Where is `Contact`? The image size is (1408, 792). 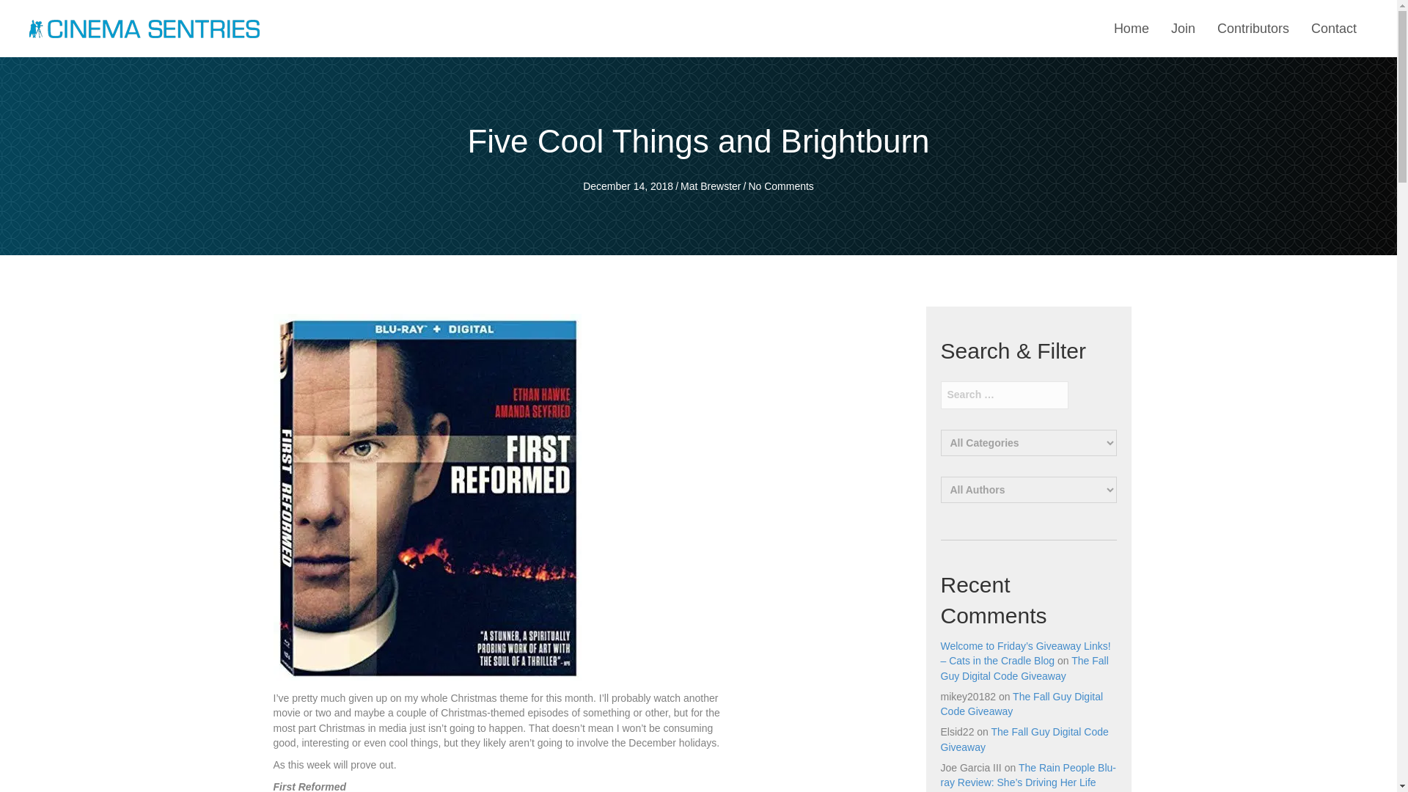
Contact is located at coordinates (1333, 29).